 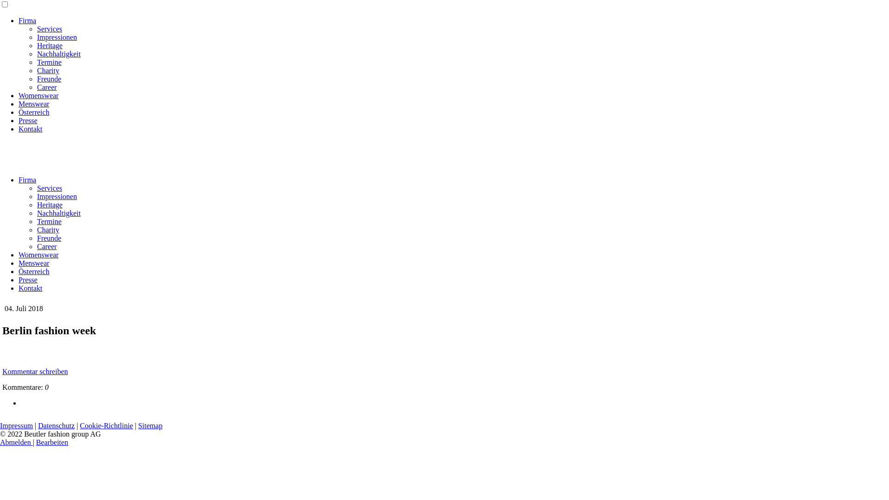 What do you see at coordinates (59, 54) in the screenshot?
I see `Nachhaltigkeit` at bounding box center [59, 54].